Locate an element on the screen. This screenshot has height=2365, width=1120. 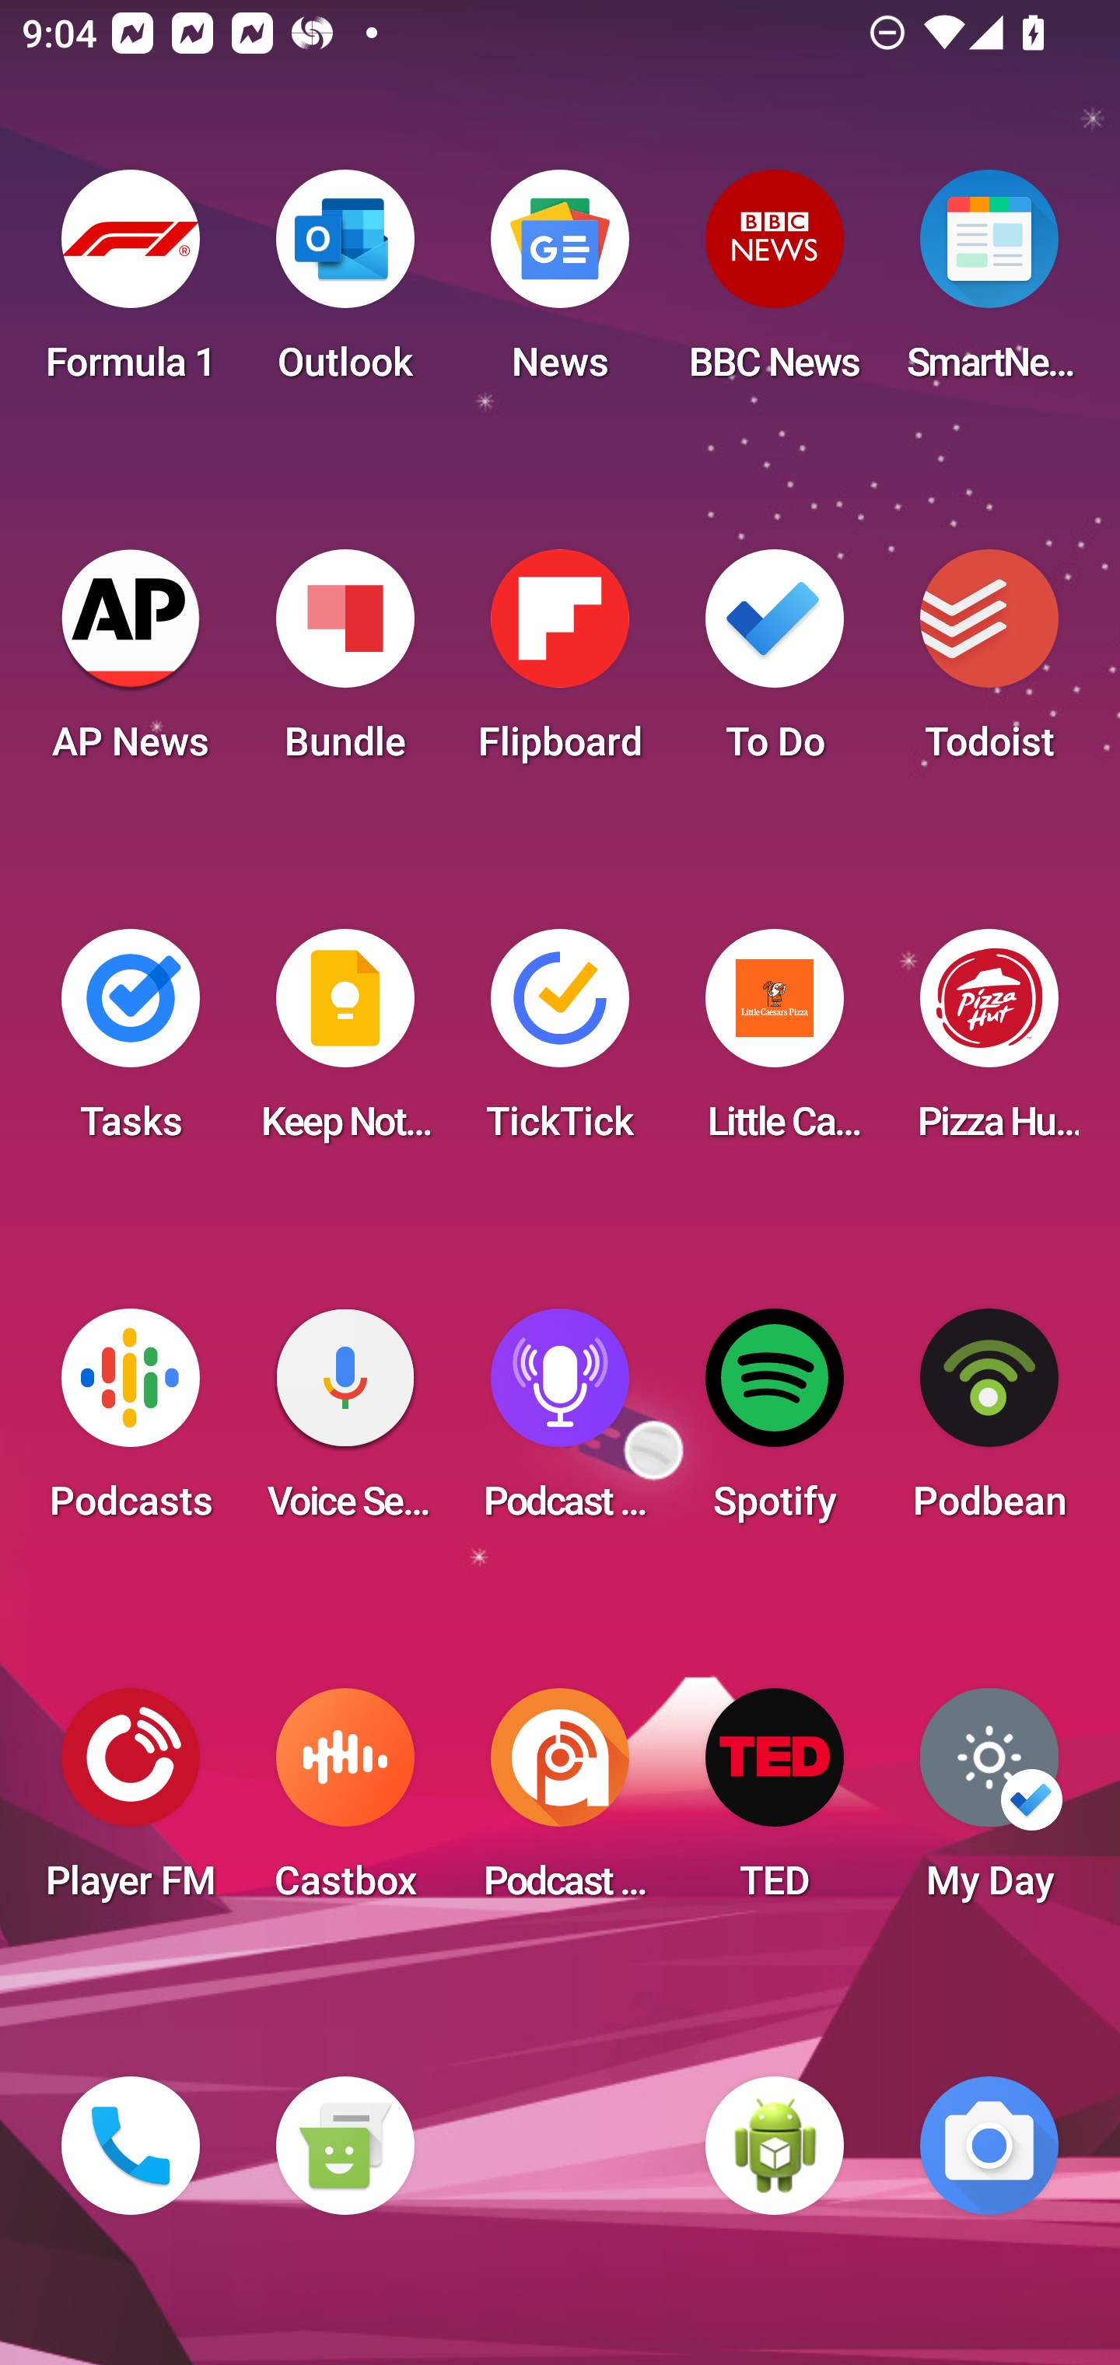
Tasks is located at coordinates (131, 1044).